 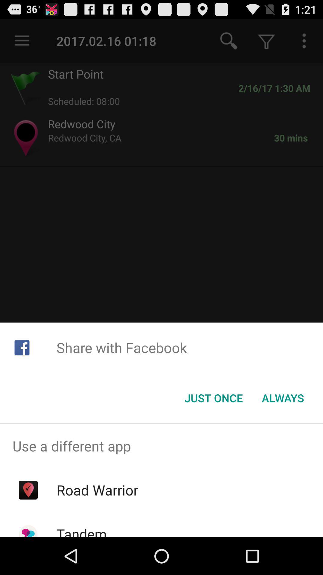 What do you see at coordinates (214, 398) in the screenshot?
I see `launch the button to the left of the always icon` at bounding box center [214, 398].